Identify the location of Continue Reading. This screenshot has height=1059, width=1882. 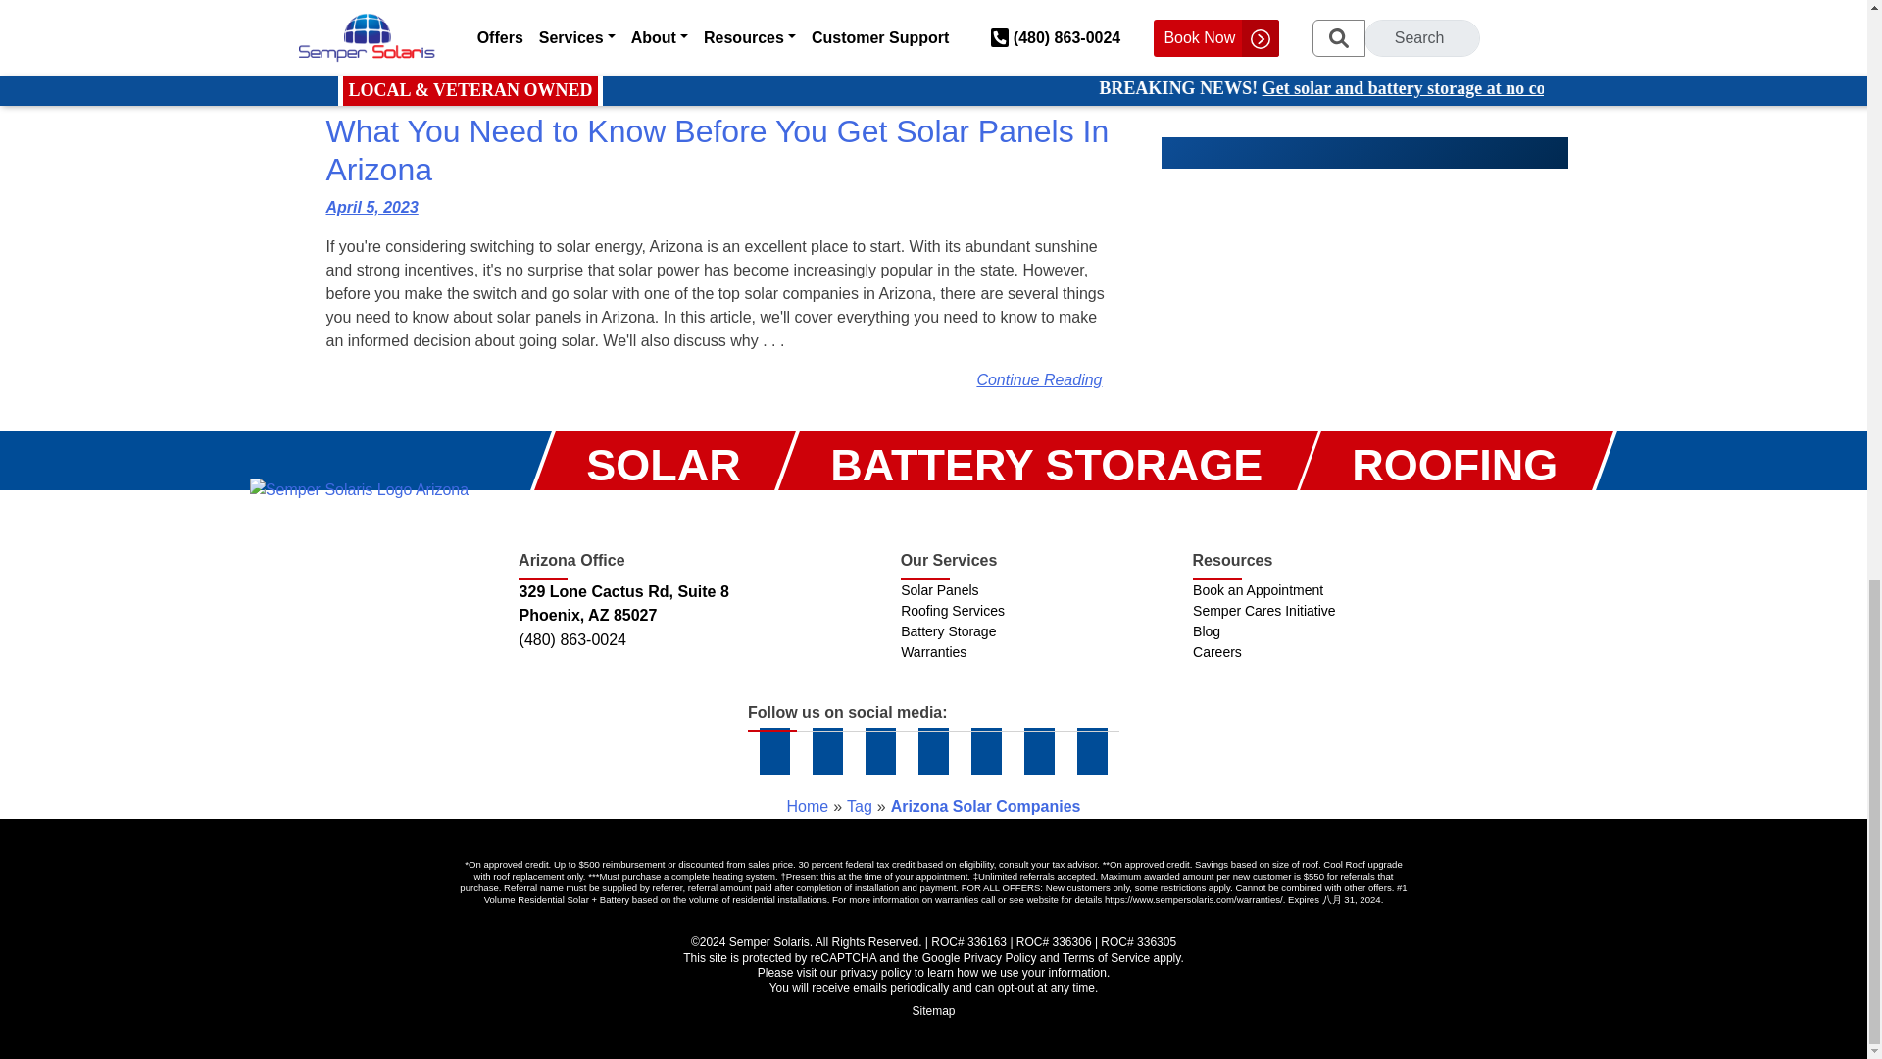
(1039, 21).